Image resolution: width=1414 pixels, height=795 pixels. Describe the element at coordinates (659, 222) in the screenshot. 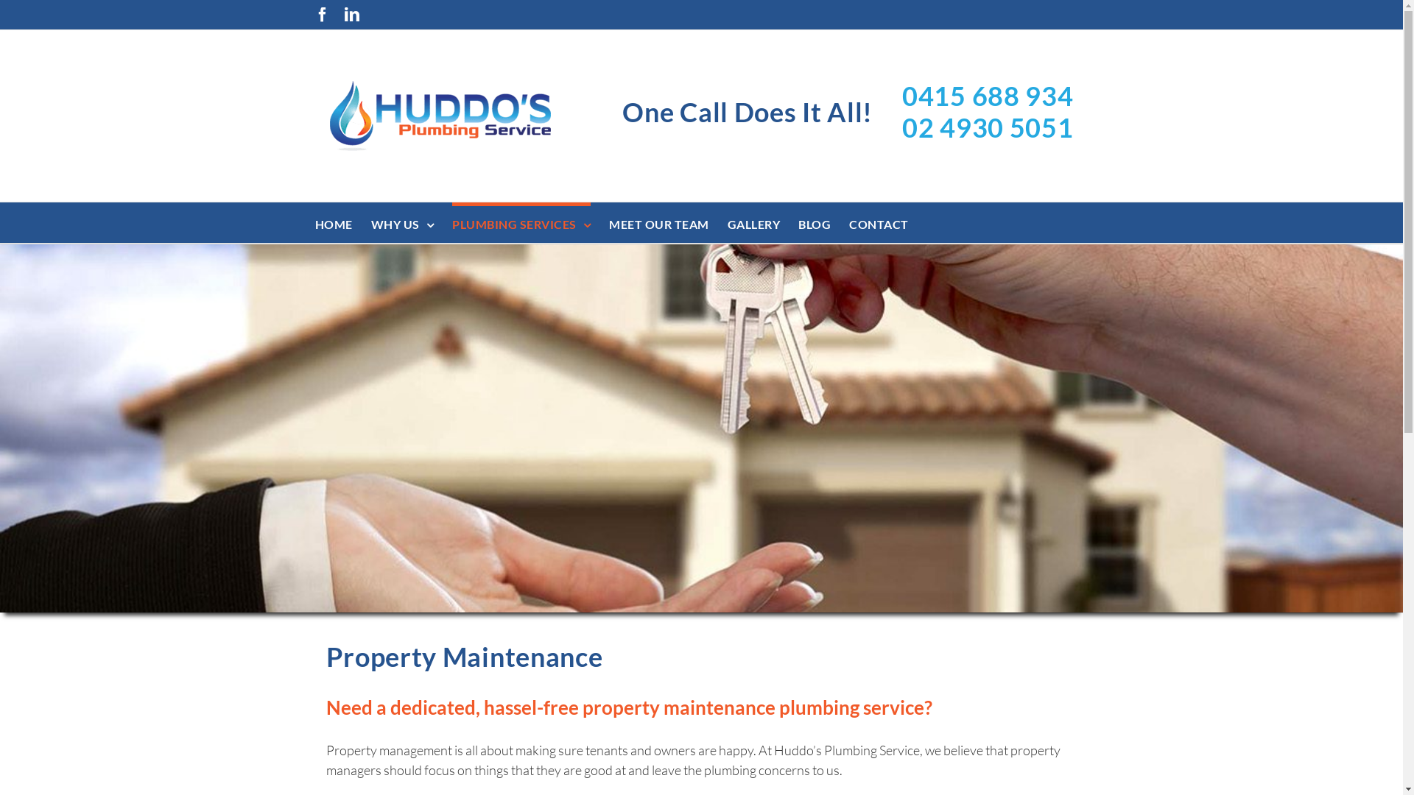

I see `MEET OUR TEAM` at that location.